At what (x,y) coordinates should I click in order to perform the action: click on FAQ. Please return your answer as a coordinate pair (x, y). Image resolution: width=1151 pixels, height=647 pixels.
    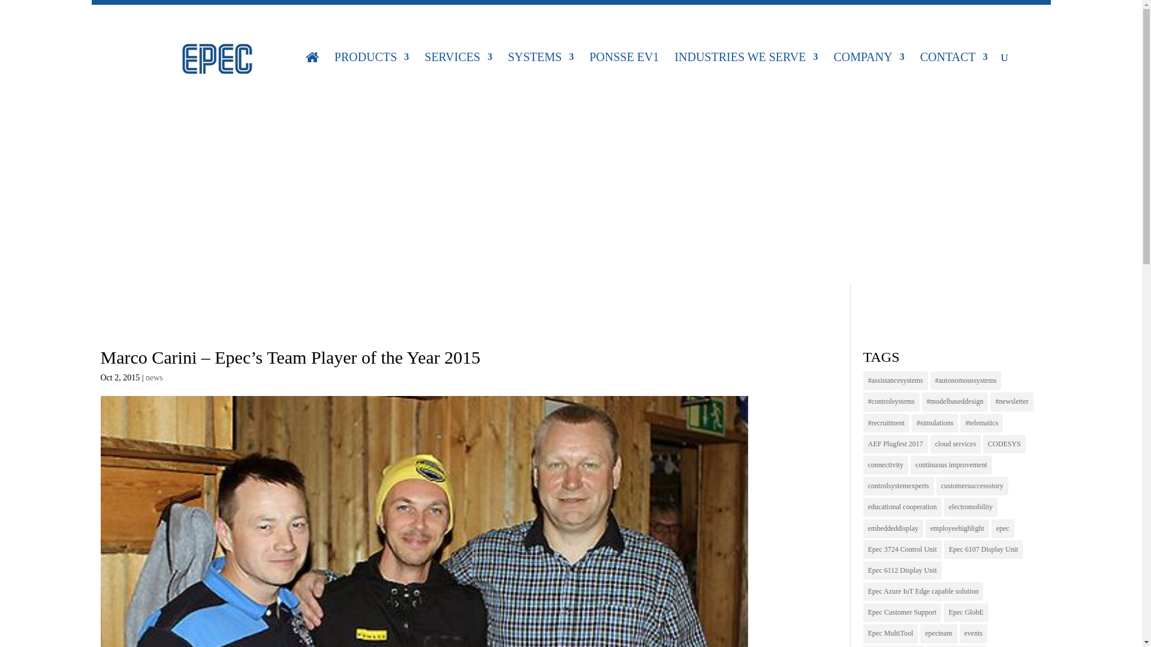
    Looking at the image, I should click on (395, 18).